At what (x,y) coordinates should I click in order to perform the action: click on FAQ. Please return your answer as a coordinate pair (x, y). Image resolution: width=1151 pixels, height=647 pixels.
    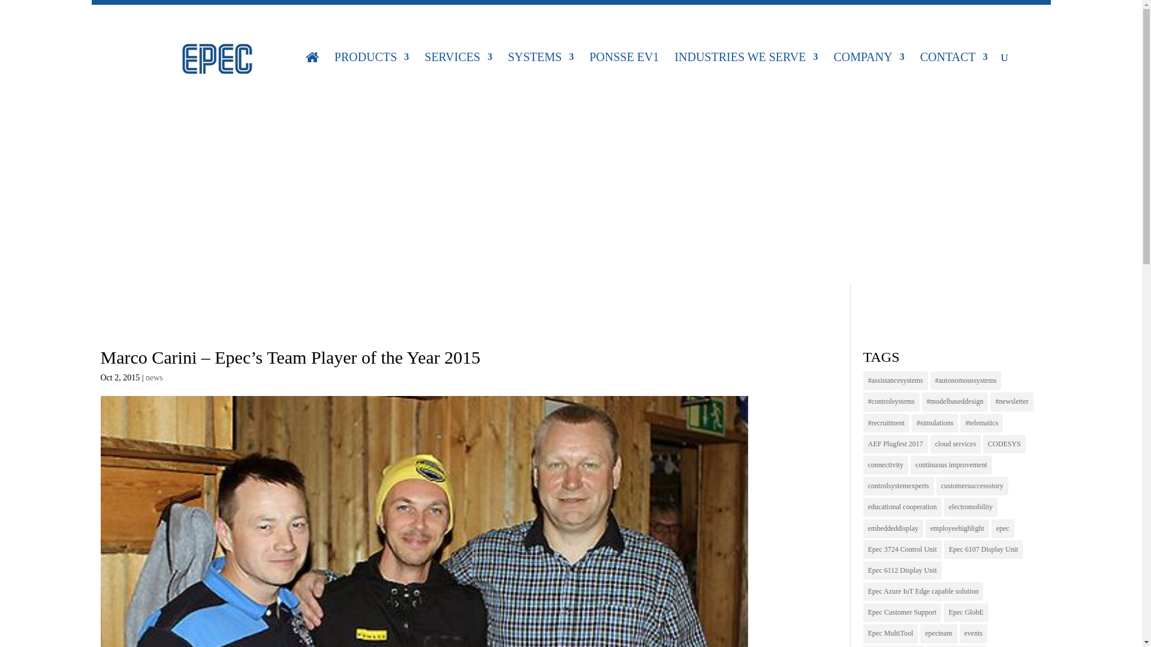
    Looking at the image, I should click on (395, 18).